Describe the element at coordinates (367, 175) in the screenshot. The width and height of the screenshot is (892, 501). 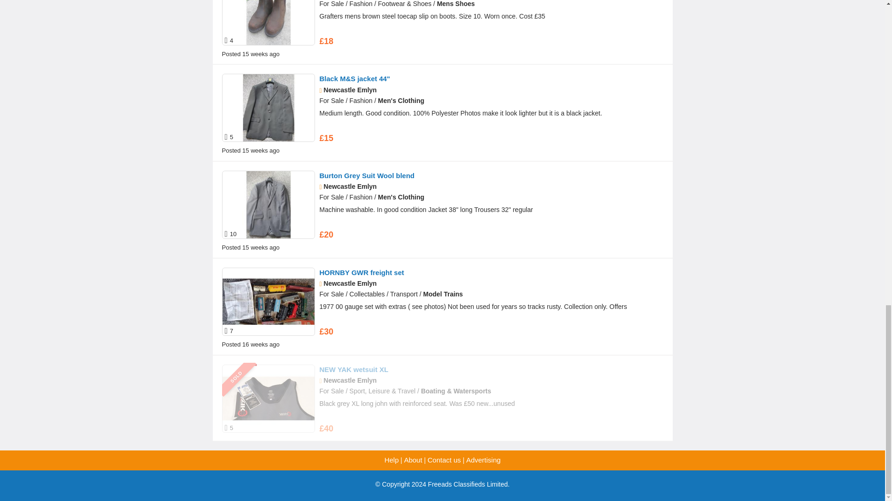
I see `Burton Grey Suit Wool blend` at that location.